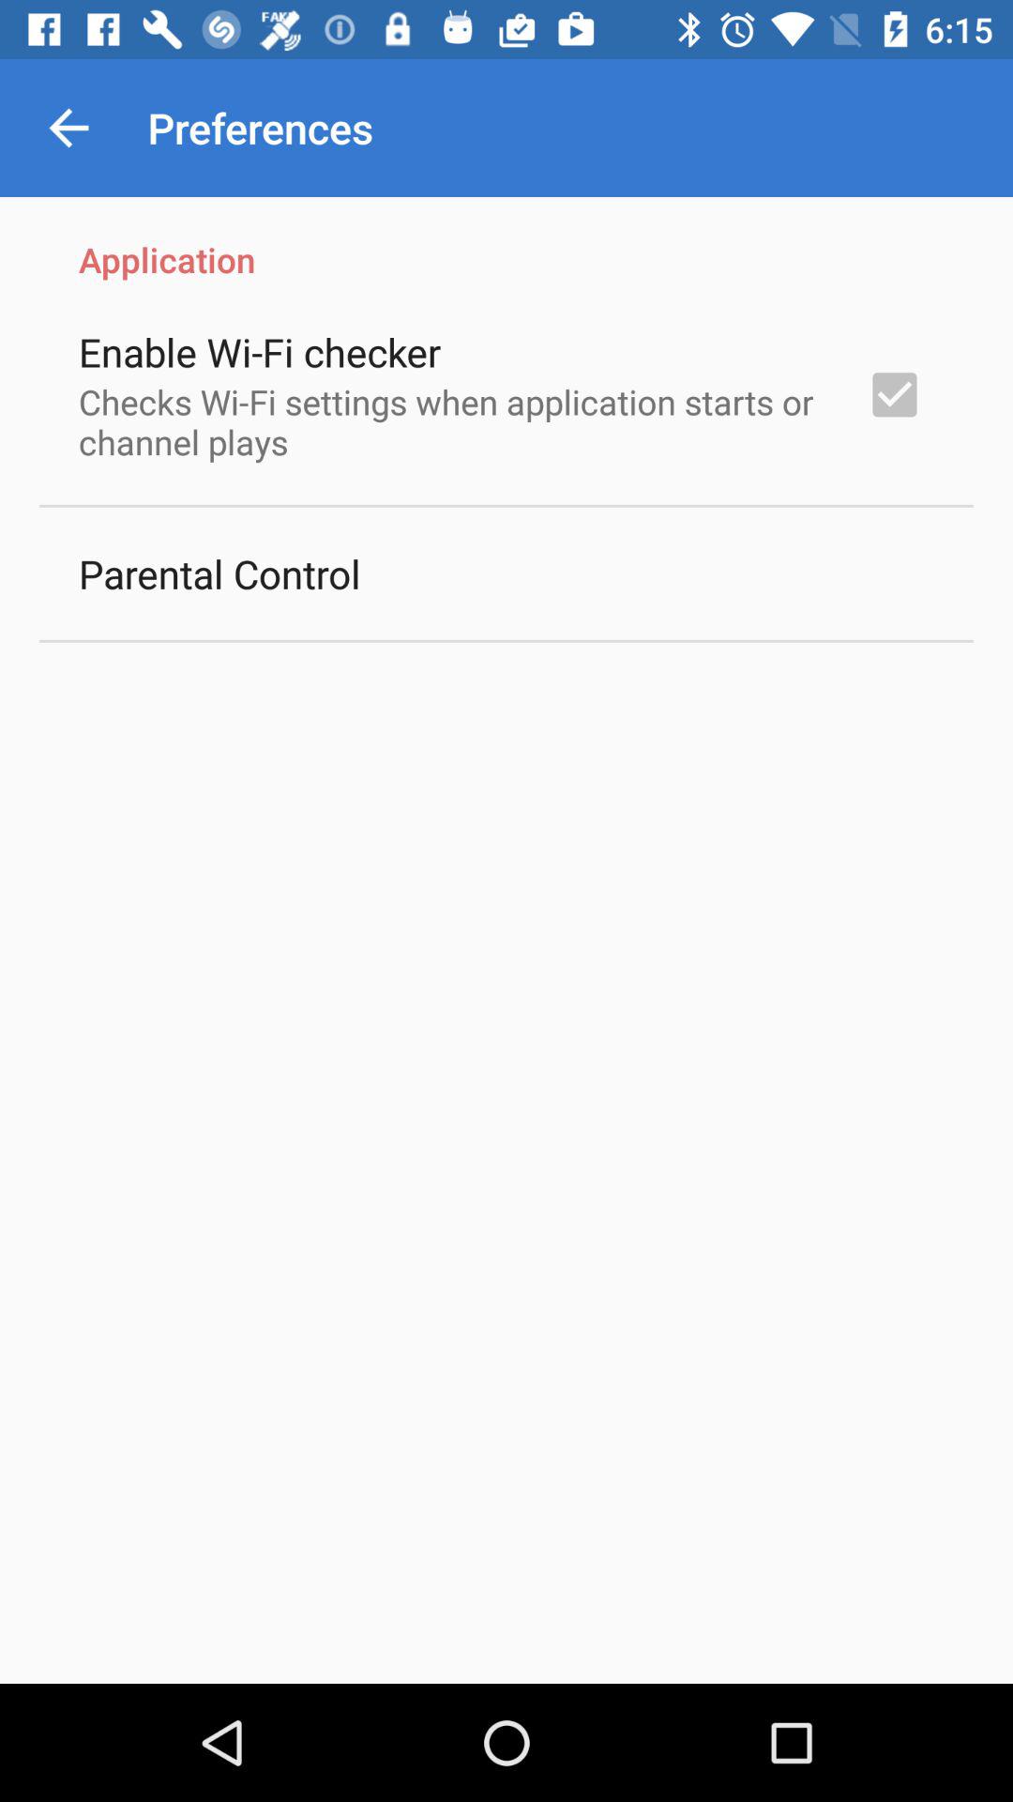  I want to click on choose the app next to the preferences item, so click(68, 128).